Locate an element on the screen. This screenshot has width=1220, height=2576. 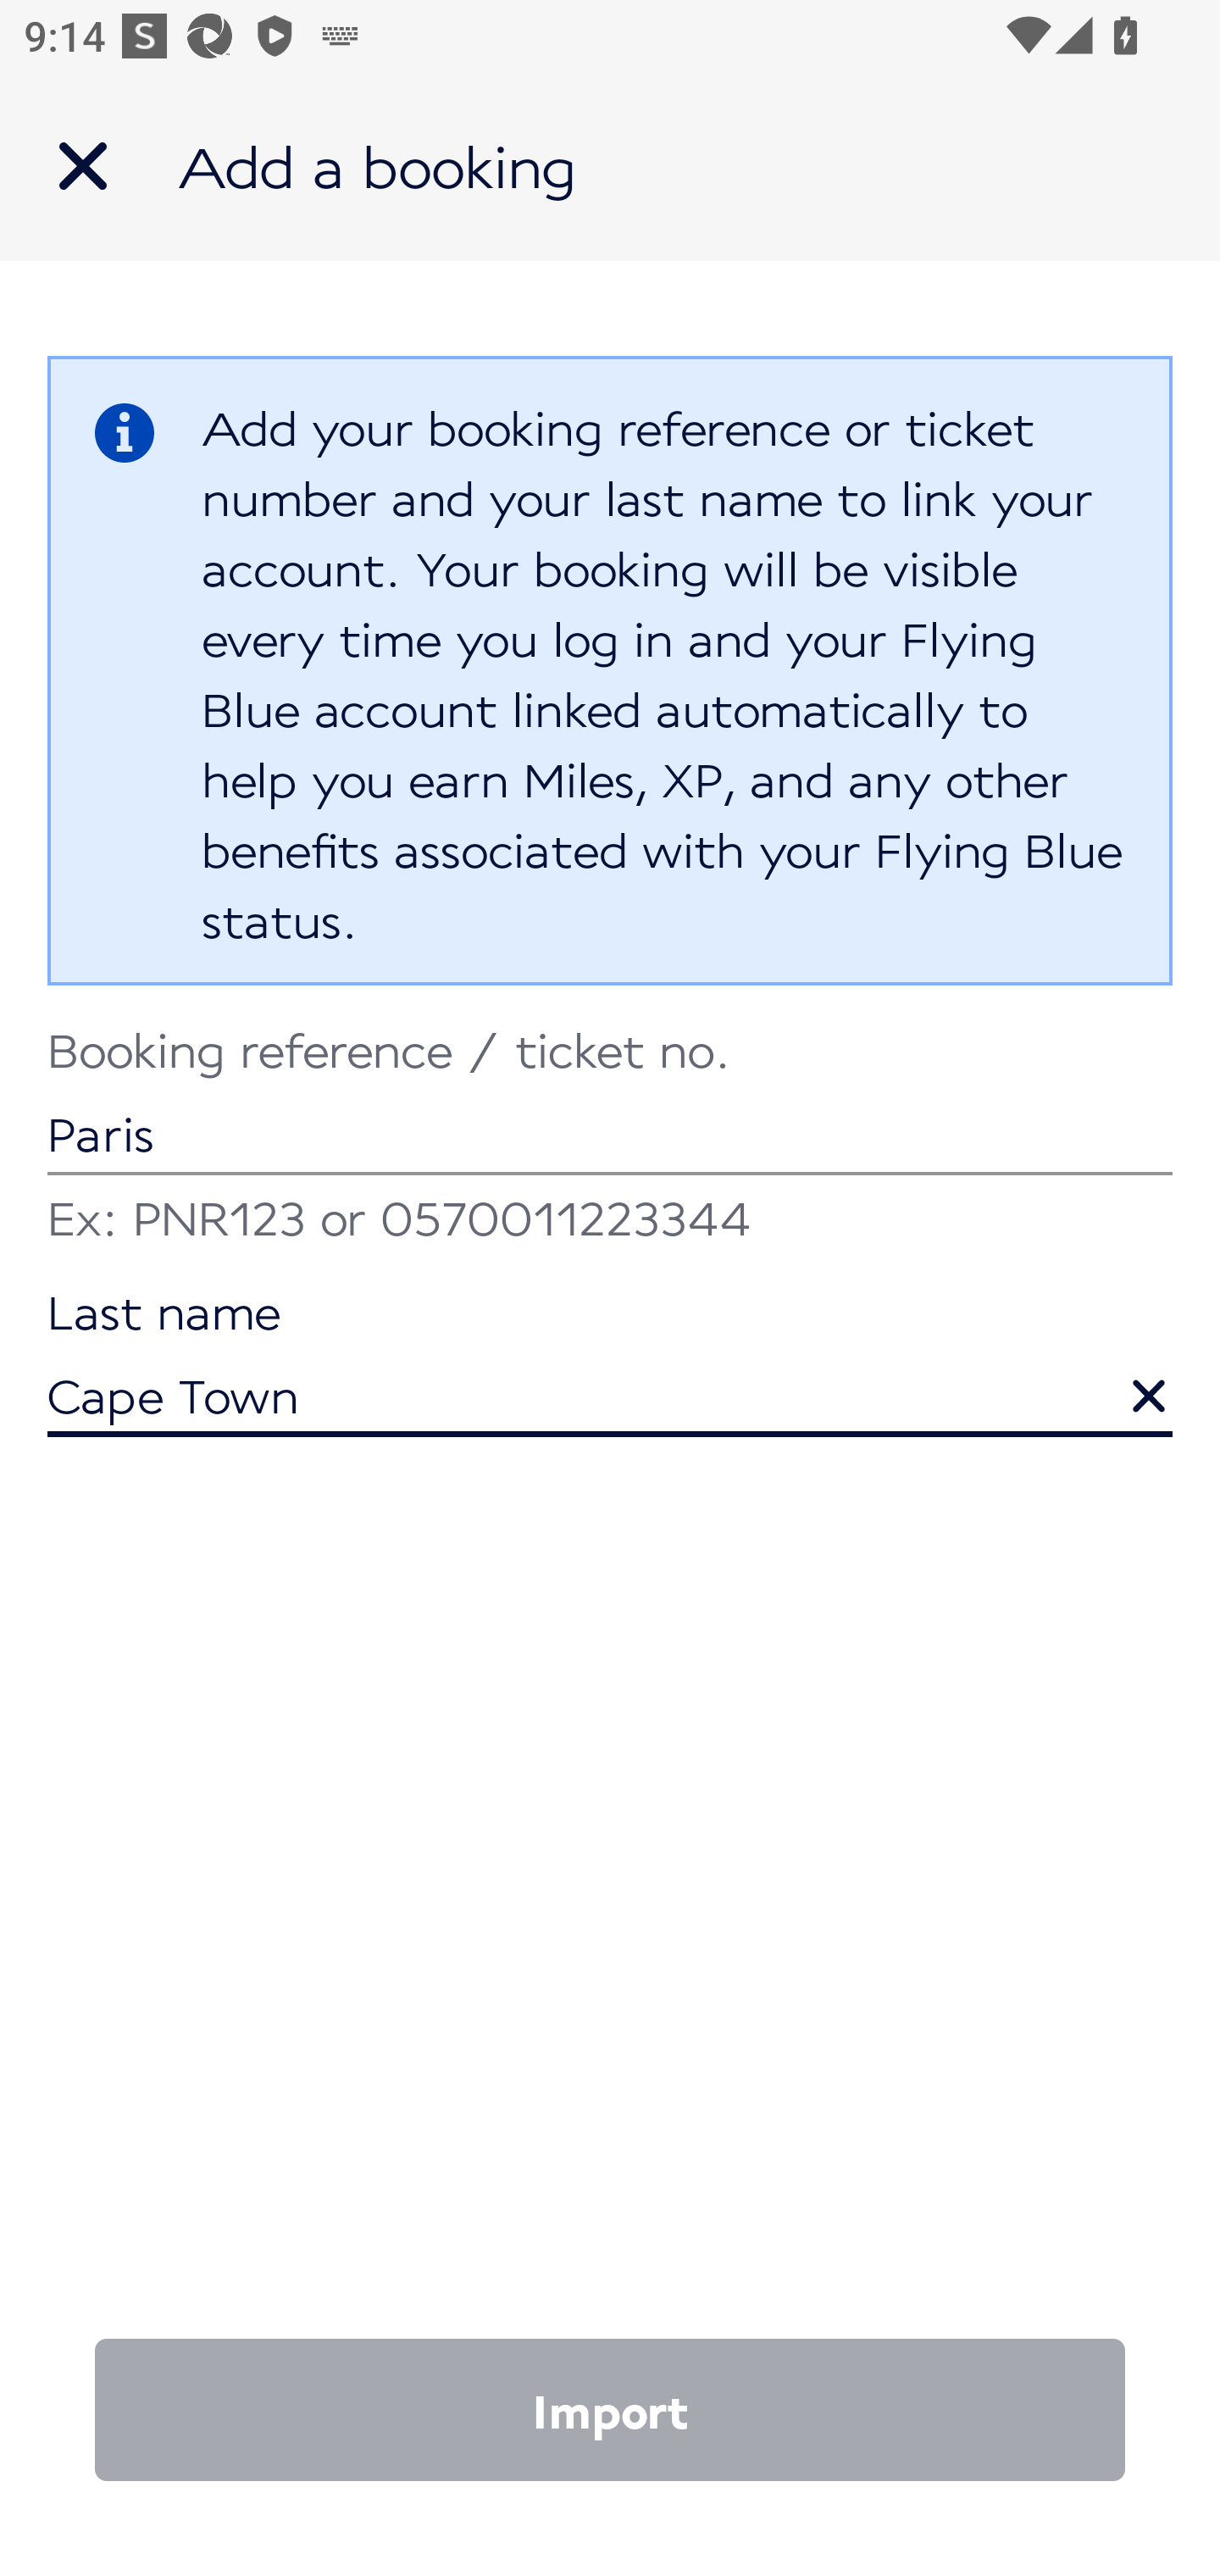
Cape Town Clear text is located at coordinates (610, 1366).